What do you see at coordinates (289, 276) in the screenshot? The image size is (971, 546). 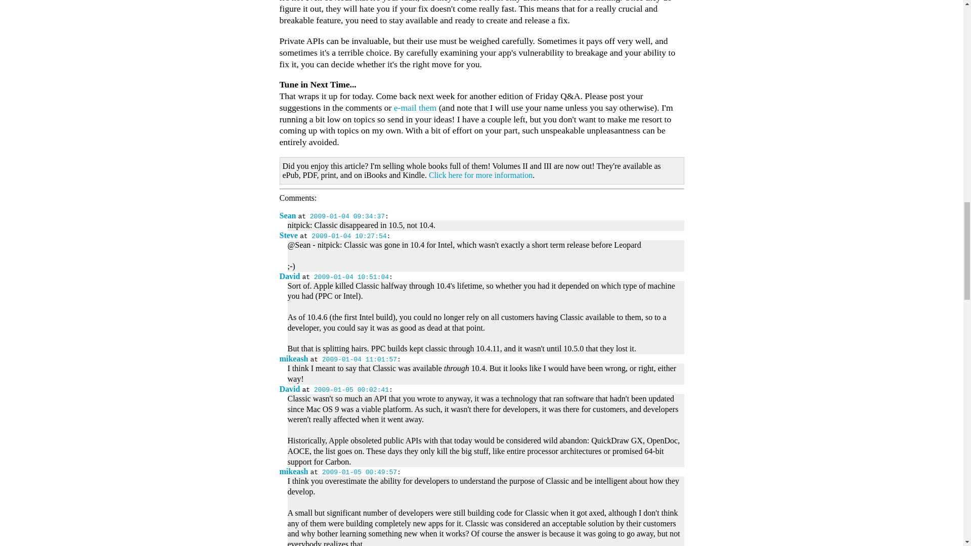 I see `David` at bounding box center [289, 276].